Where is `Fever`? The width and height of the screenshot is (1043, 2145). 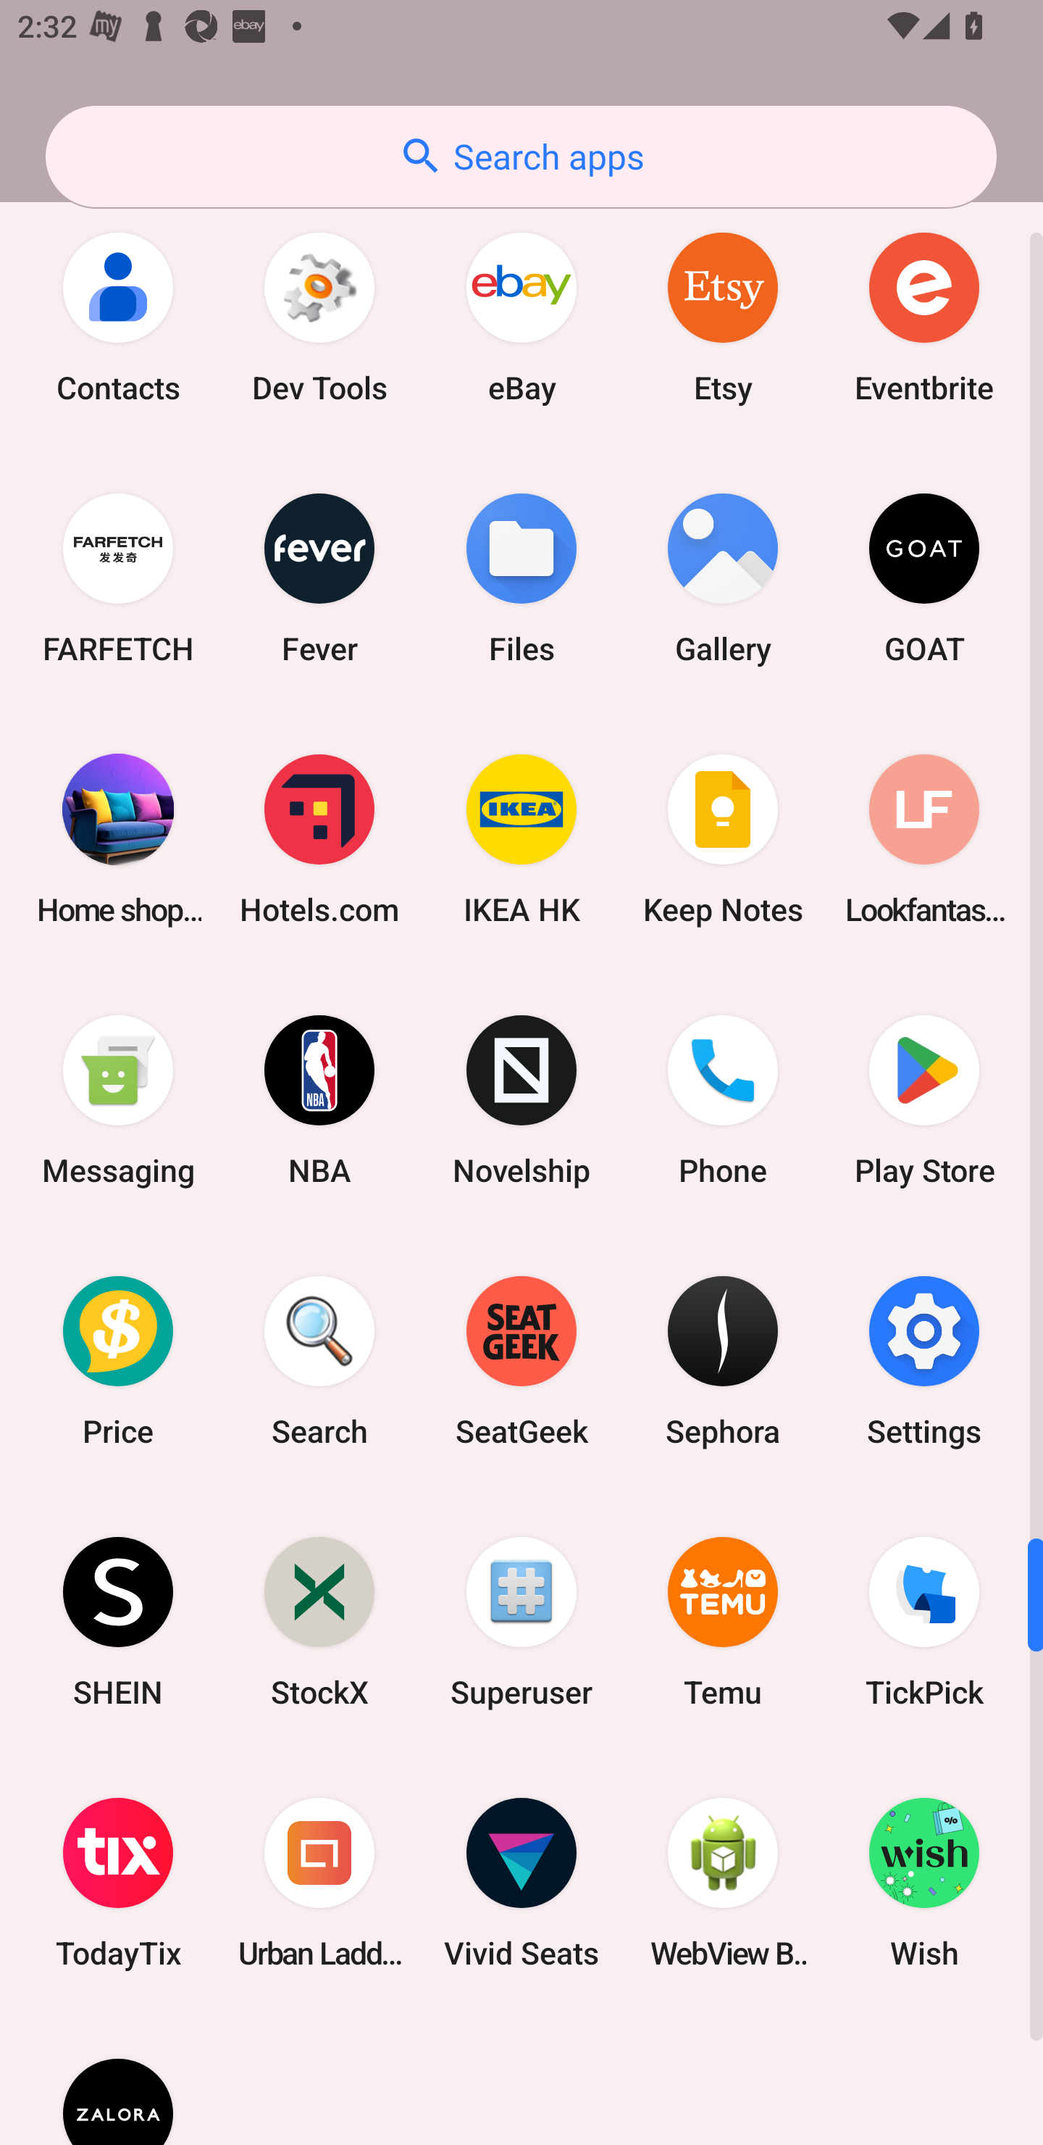
Fever is located at coordinates (319, 578).